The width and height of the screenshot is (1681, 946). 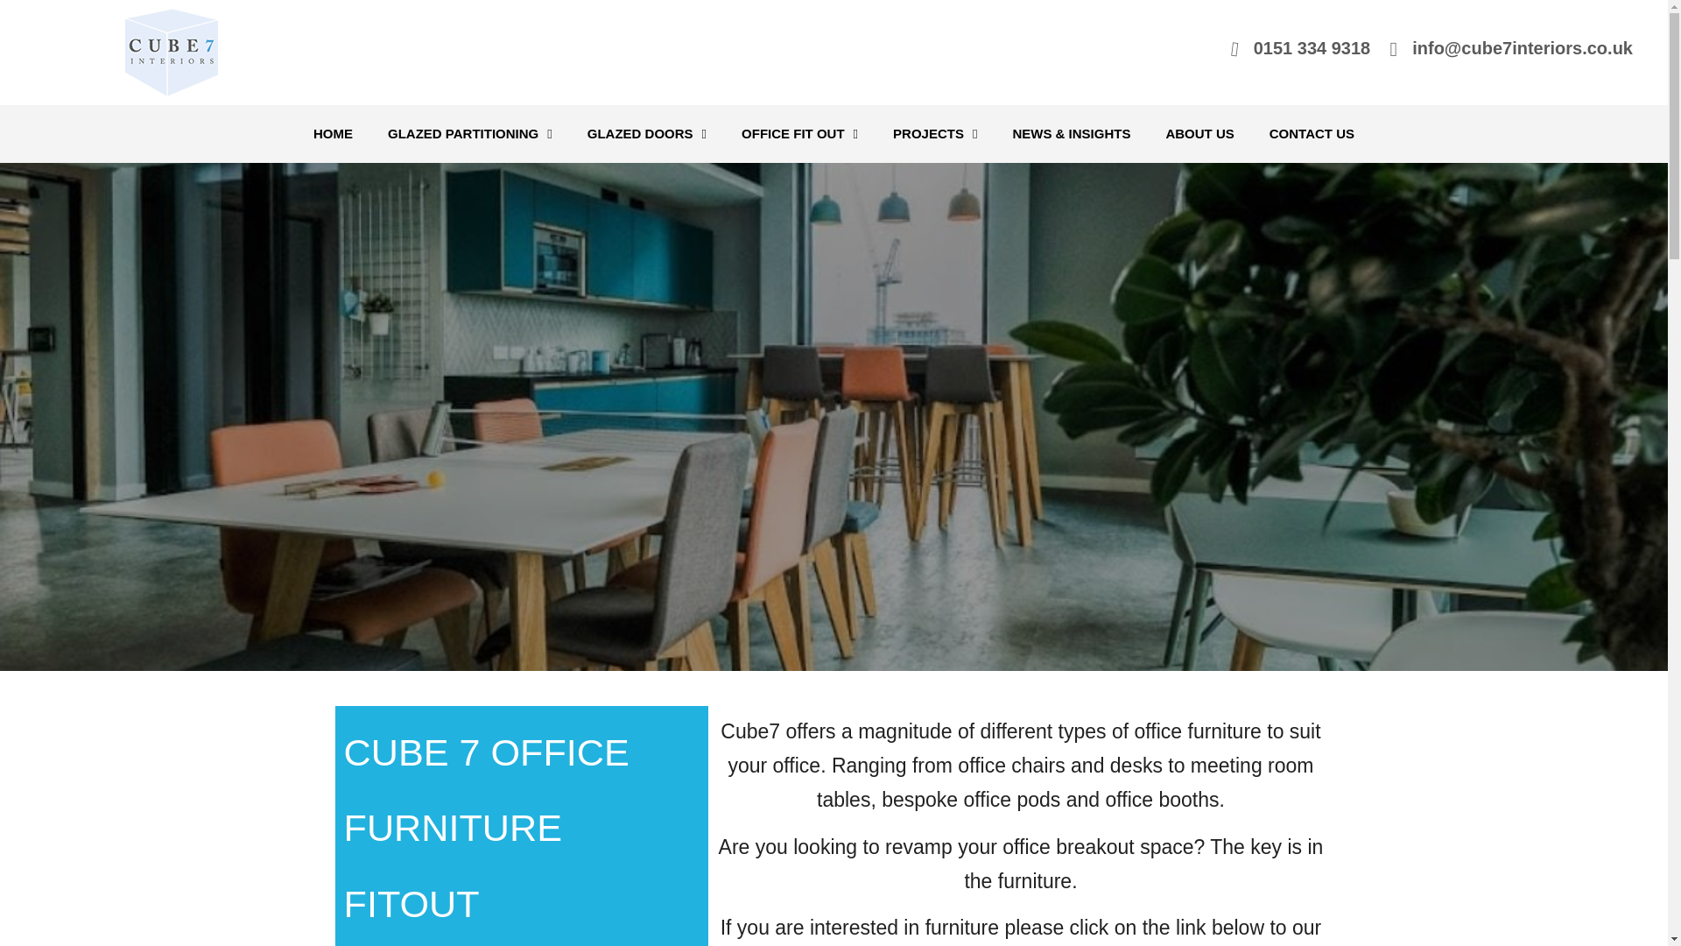 I want to click on GLAZED PARTITIONING, so click(x=469, y=133).